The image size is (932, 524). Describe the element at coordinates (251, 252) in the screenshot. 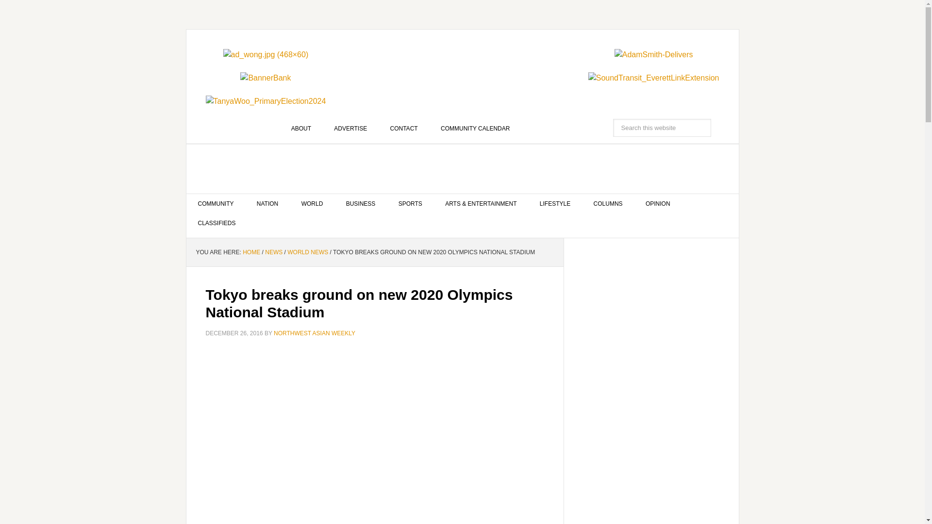

I see `HOME` at that location.